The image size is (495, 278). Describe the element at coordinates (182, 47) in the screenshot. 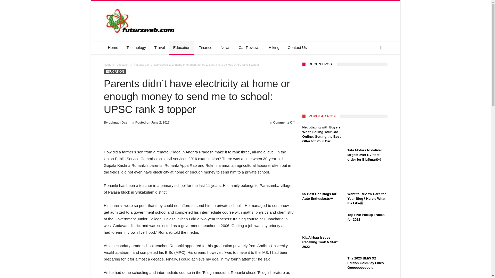

I see `Education` at that location.